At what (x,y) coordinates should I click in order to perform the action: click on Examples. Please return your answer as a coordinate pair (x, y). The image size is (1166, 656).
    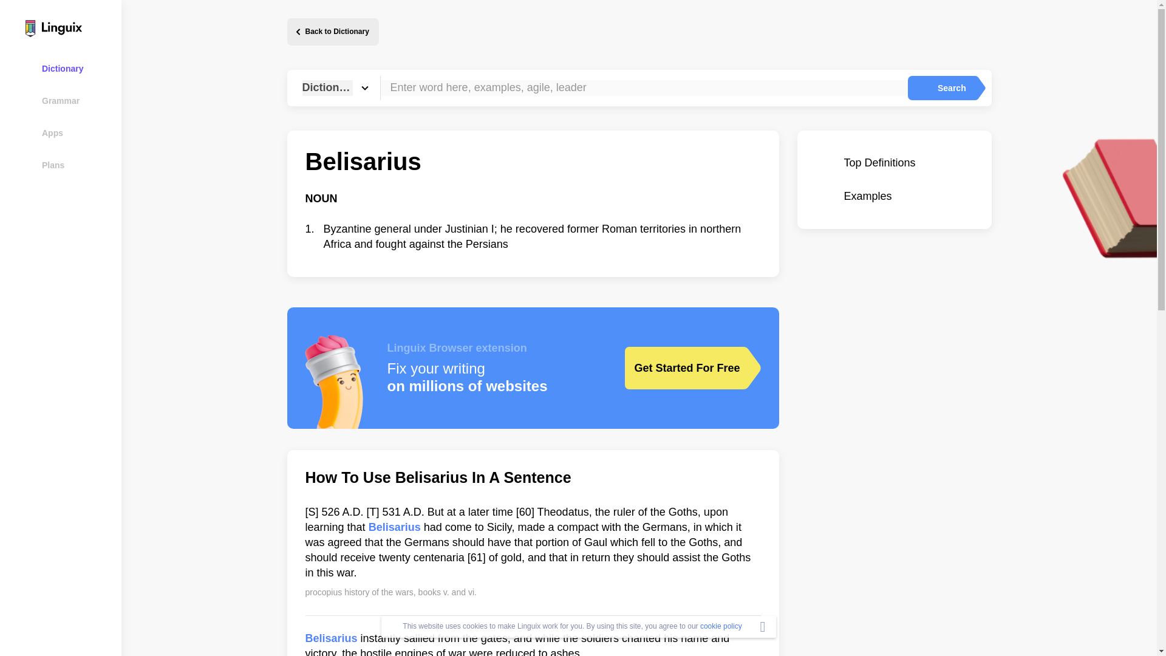
    Looking at the image, I should click on (894, 196).